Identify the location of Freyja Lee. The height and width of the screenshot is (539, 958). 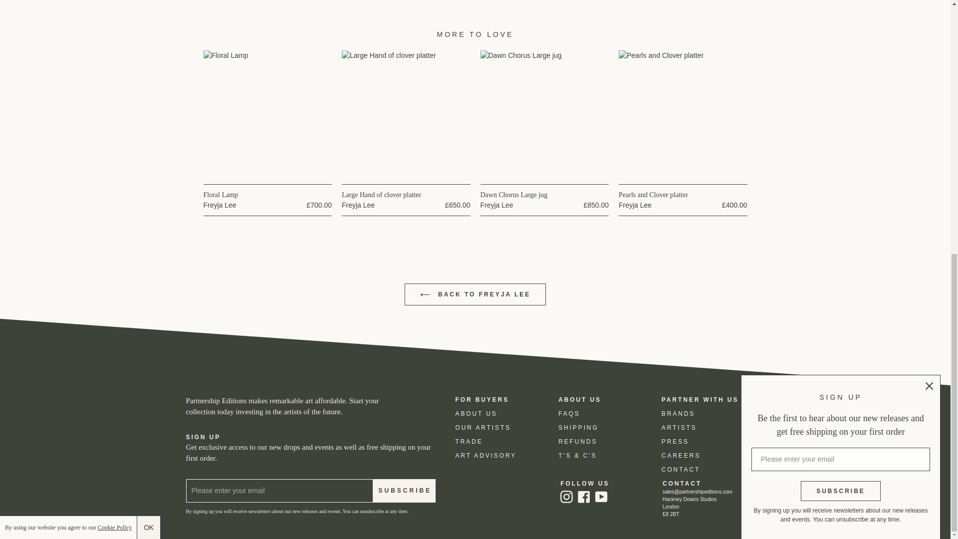
(635, 205).